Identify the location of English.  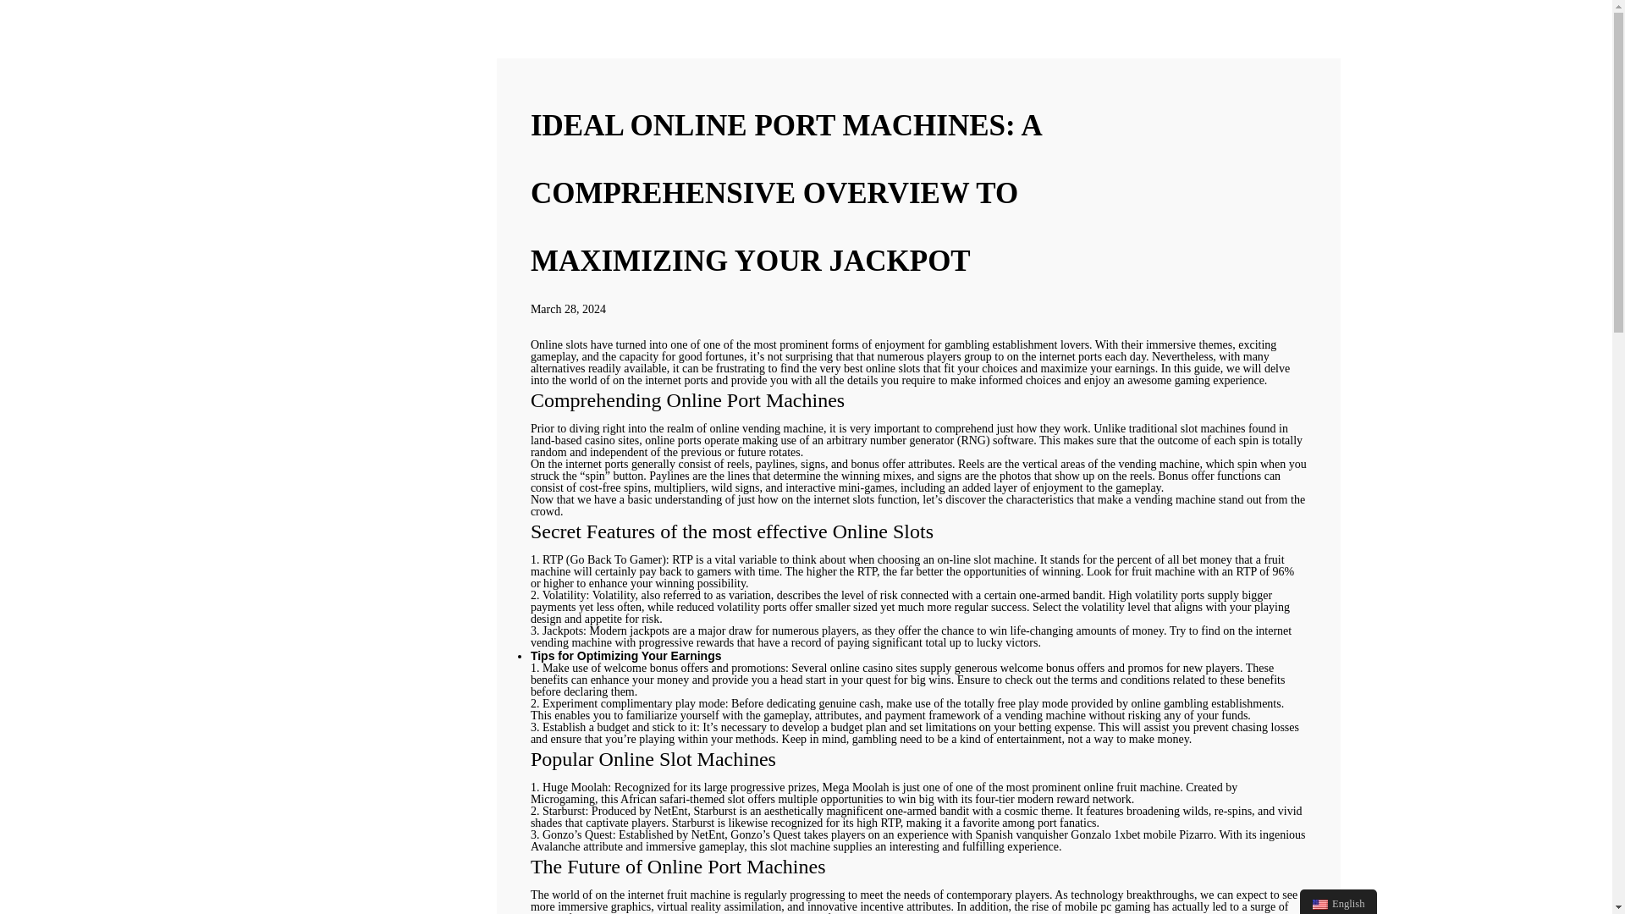
(1338, 901).